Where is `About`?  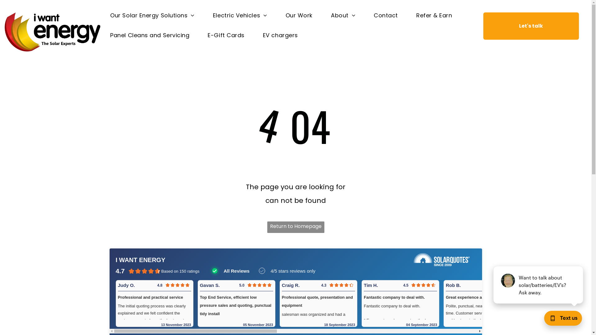 About is located at coordinates (343, 16).